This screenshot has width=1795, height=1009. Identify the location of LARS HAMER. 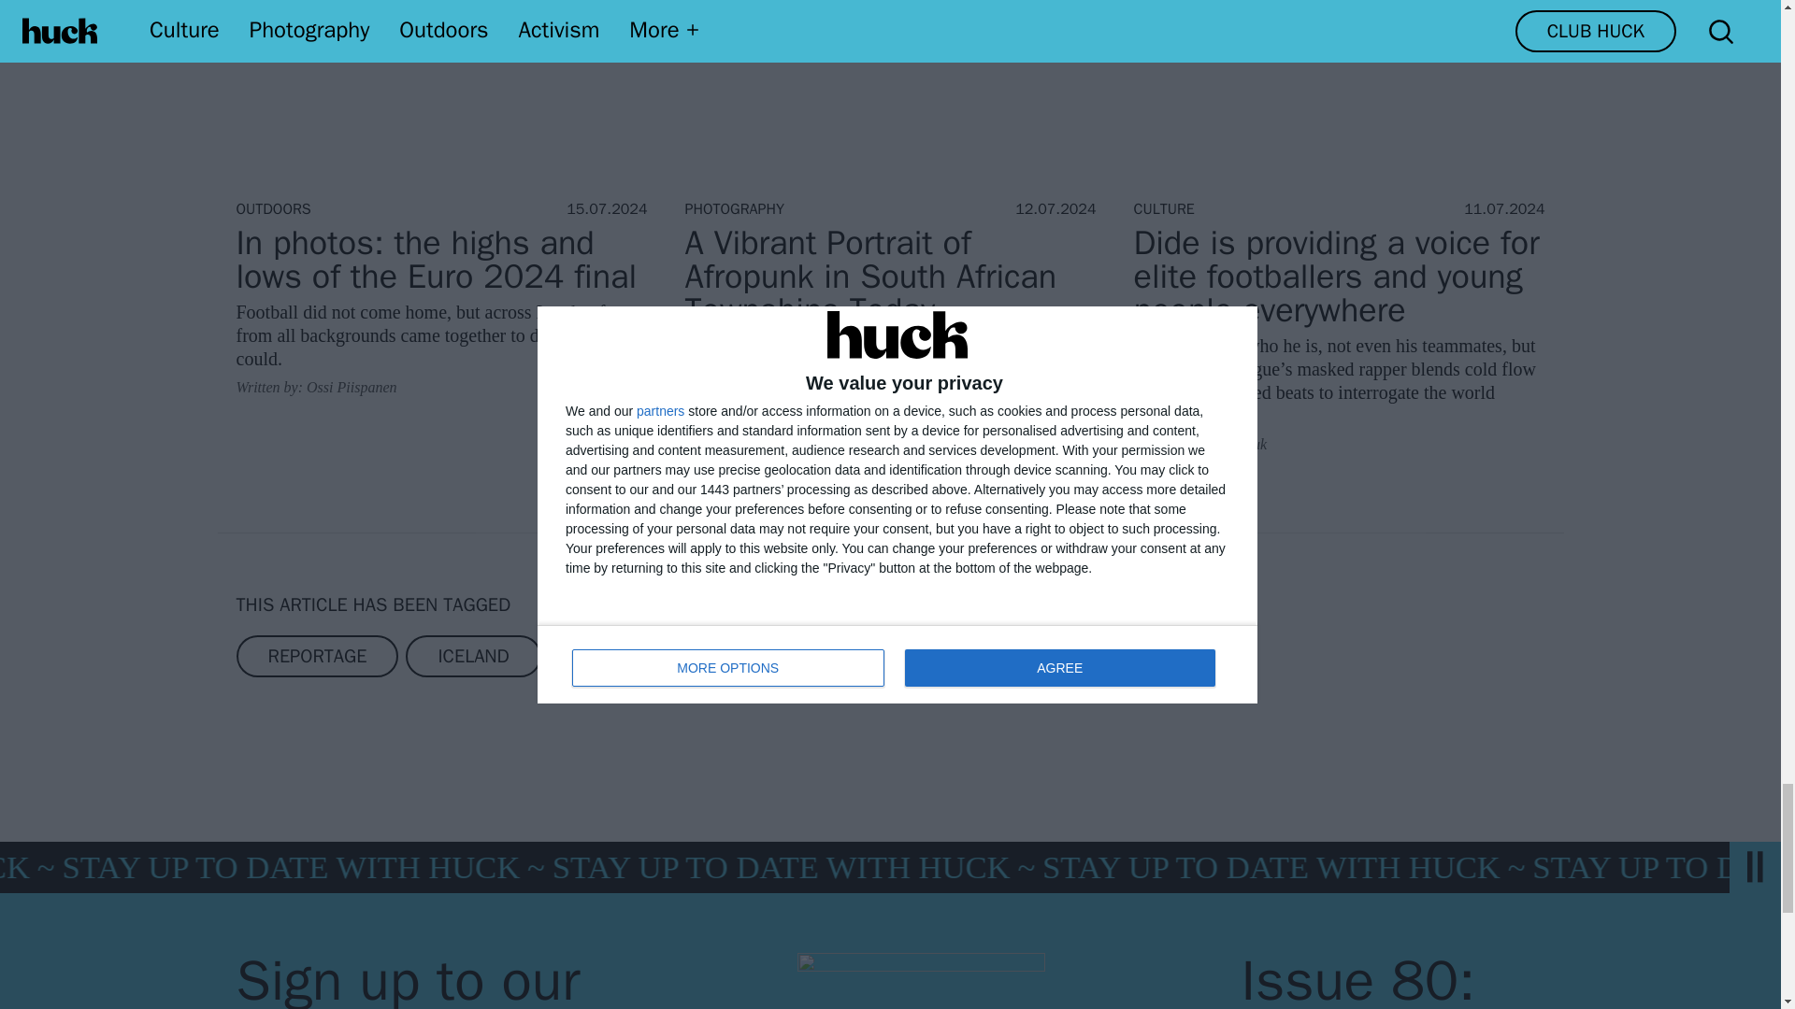
(635, 656).